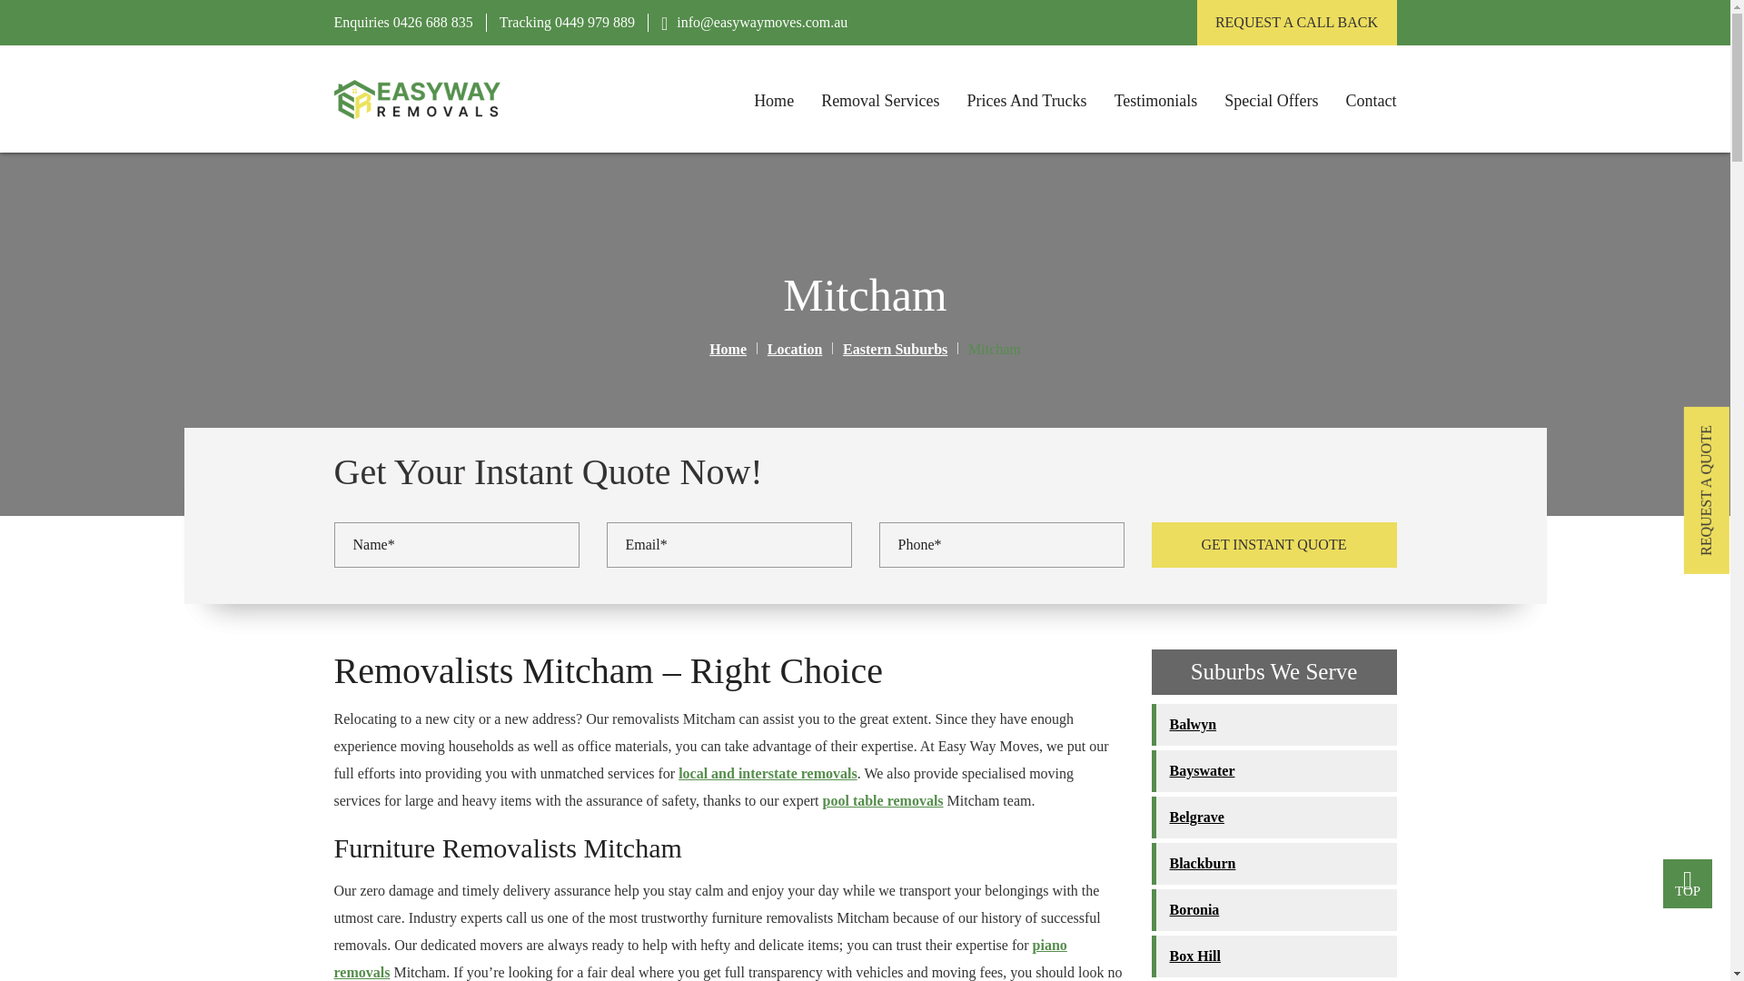  Describe the element at coordinates (880, 101) in the screenshot. I see `Removal Services` at that location.